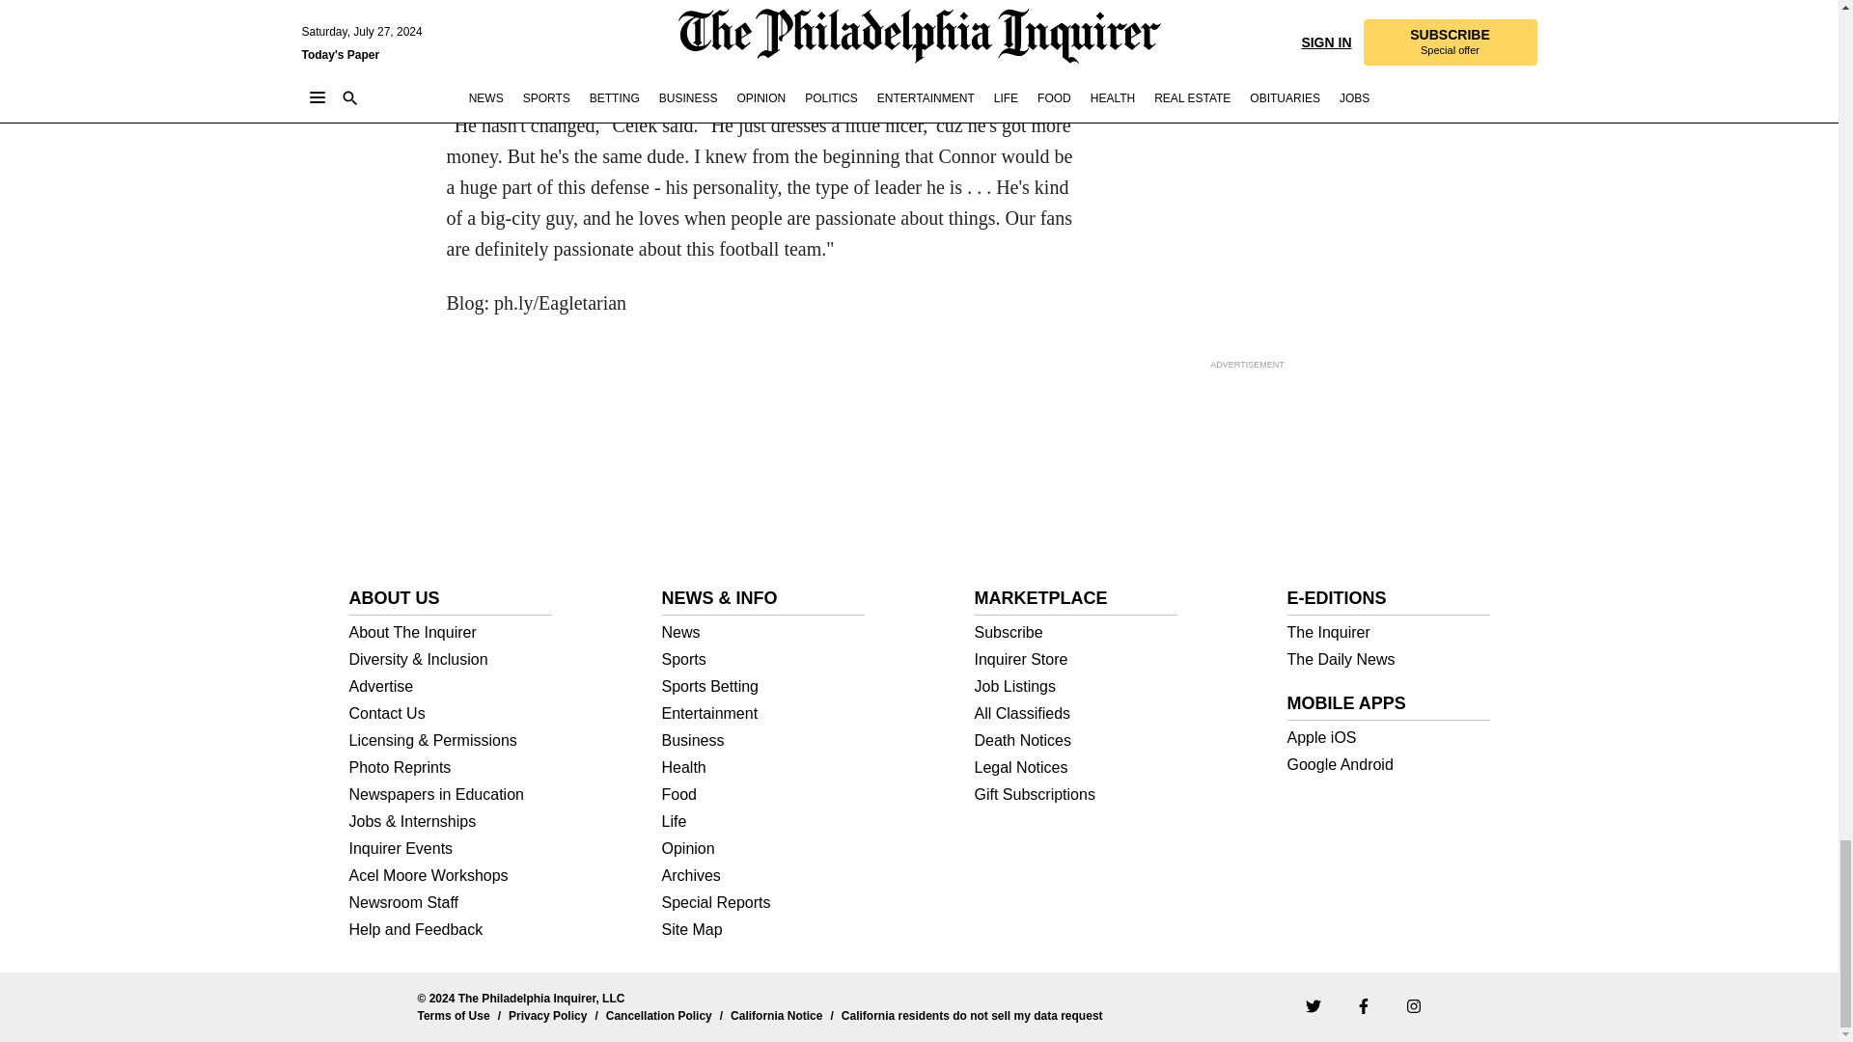  What do you see at coordinates (1413, 1005) in the screenshot?
I see `Instagram` at bounding box center [1413, 1005].